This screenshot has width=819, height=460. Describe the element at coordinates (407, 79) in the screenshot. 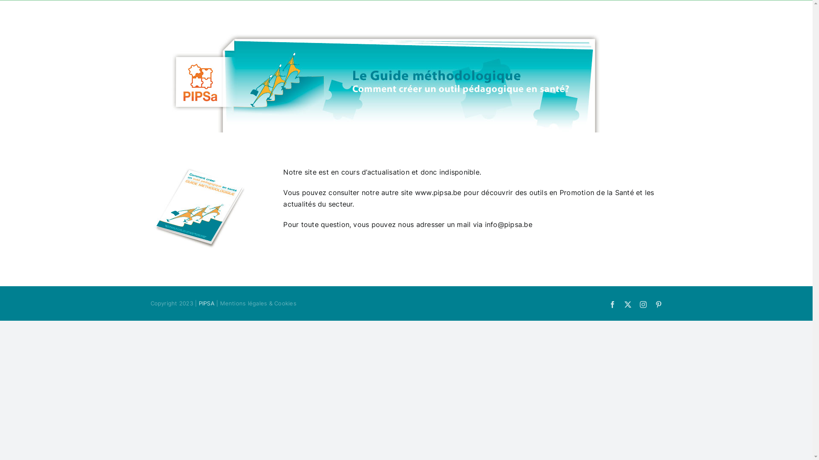

I see `header` at that location.